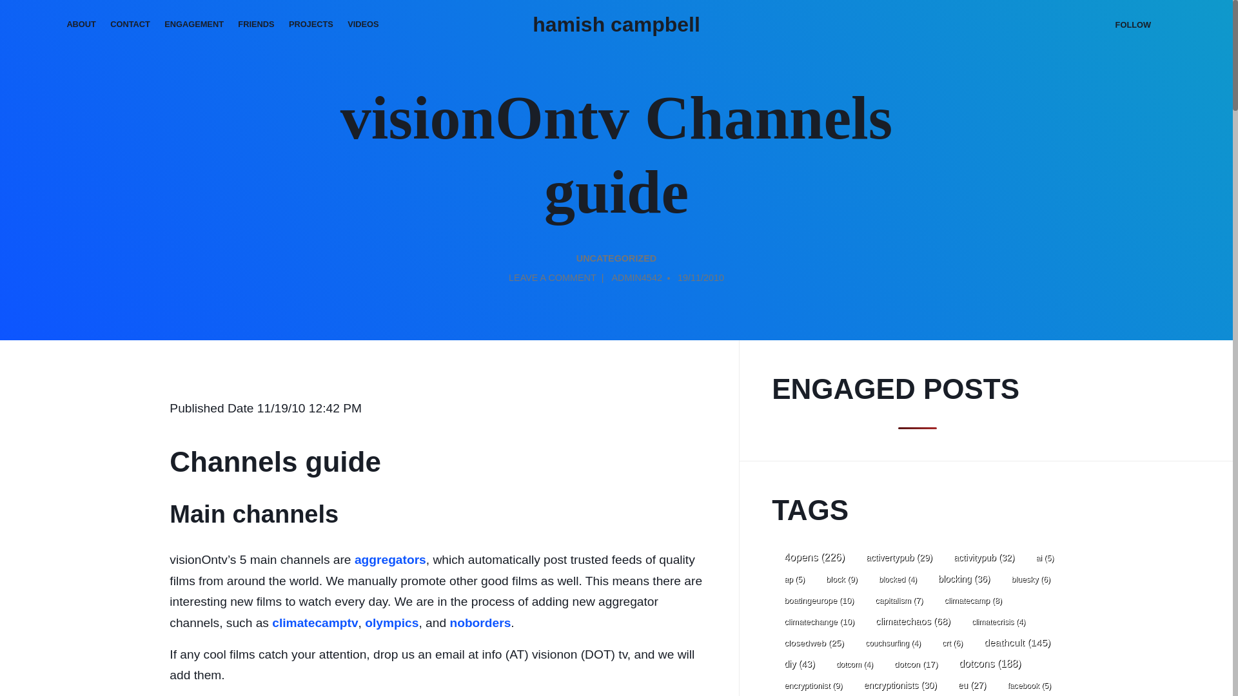 This screenshot has width=1238, height=696. Describe the element at coordinates (311, 24) in the screenshot. I see `PROJECTS` at that location.